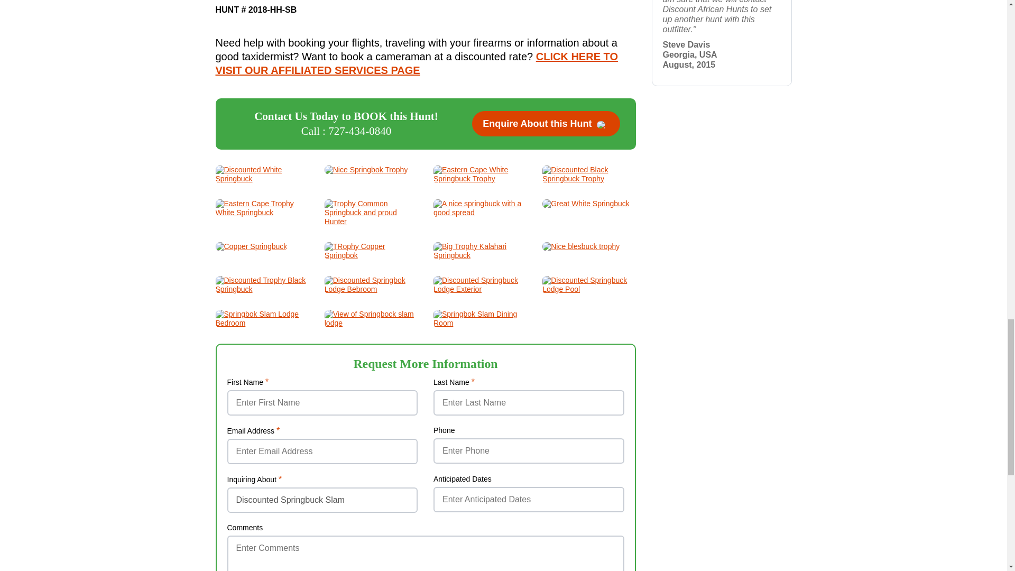  What do you see at coordinates (262, 323) in the screenshot?
I see `Springbok Slam Lodge Bedroom` at bounding box center [262, 323].